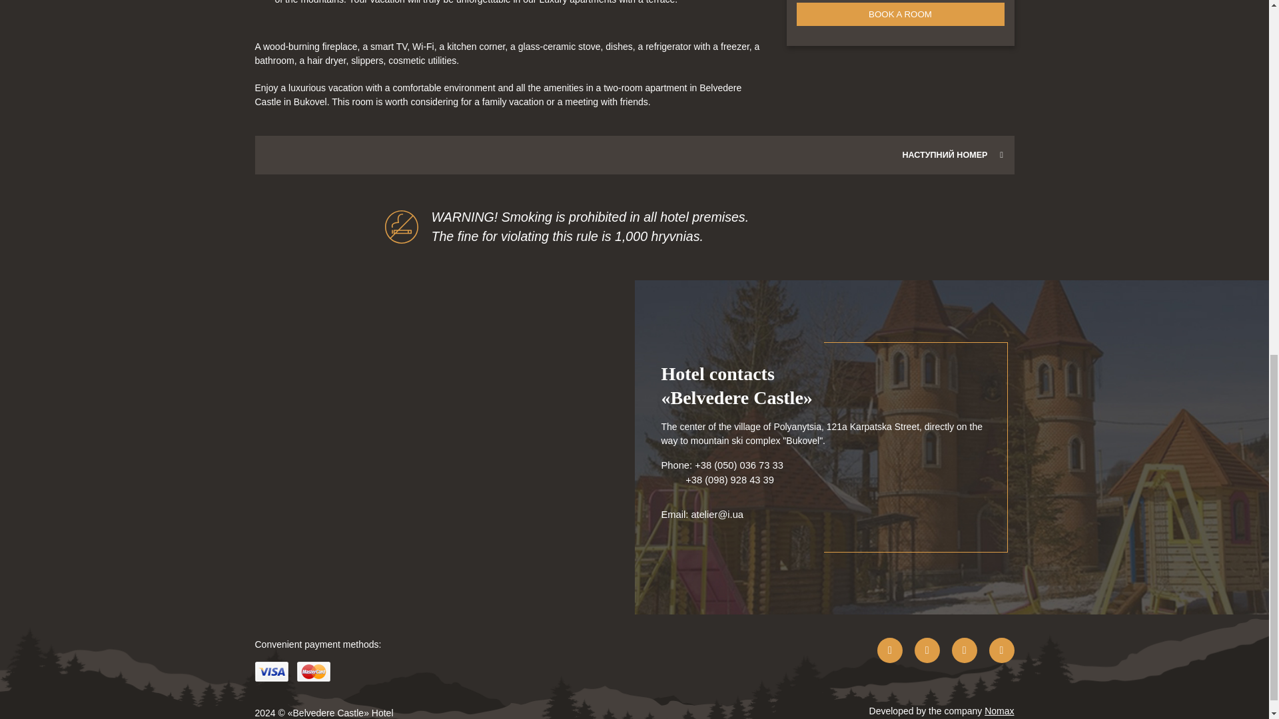 Image resolution: width=1279 pixels, height=719 pixels. I want to click on BOOK A ROOM, so click(901, 14).